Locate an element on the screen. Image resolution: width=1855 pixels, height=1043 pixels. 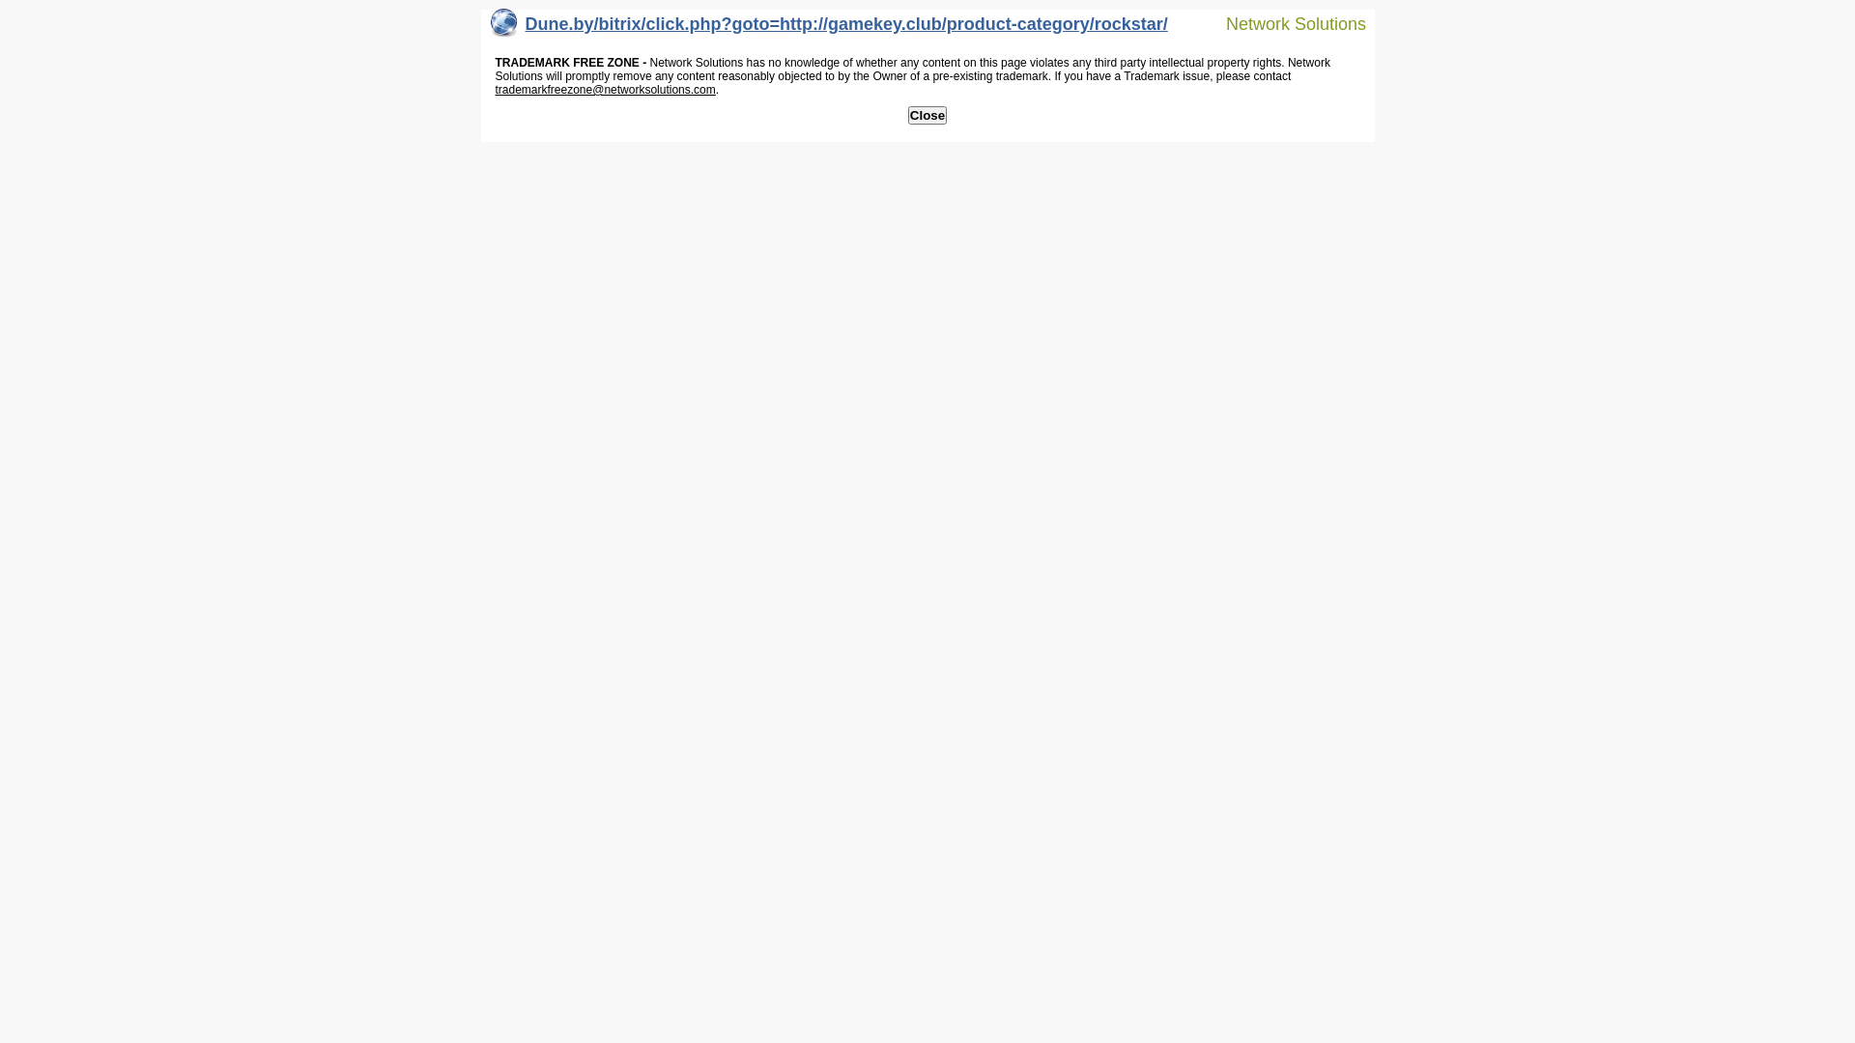
trademarkfreezone@networksolutions.com is located at coordinates (605, 90).